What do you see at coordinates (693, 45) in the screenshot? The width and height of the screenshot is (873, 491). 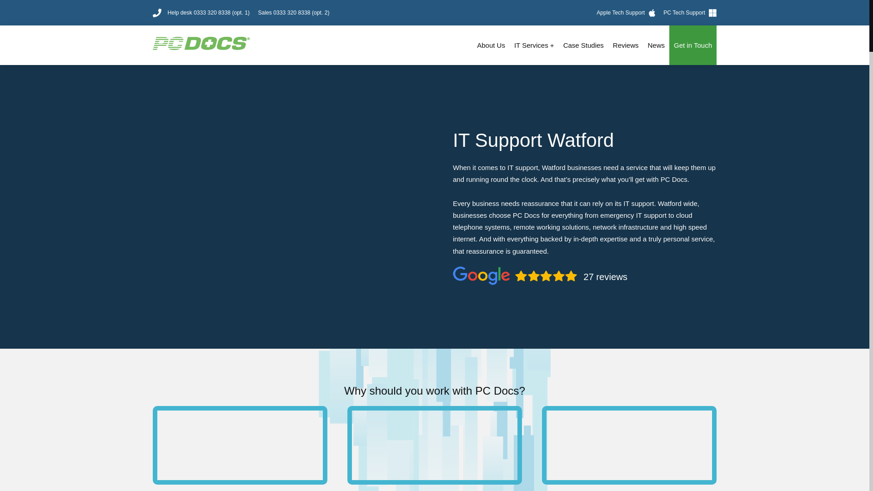 I see `Get in Touch` at bounding box center [693, 45].